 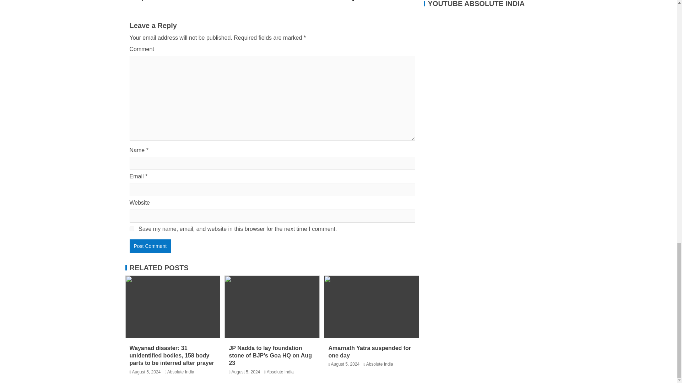 What do you see at coordinates (131, 229) in the screenshot?
I see `yes` at bounding box center [131, 229].